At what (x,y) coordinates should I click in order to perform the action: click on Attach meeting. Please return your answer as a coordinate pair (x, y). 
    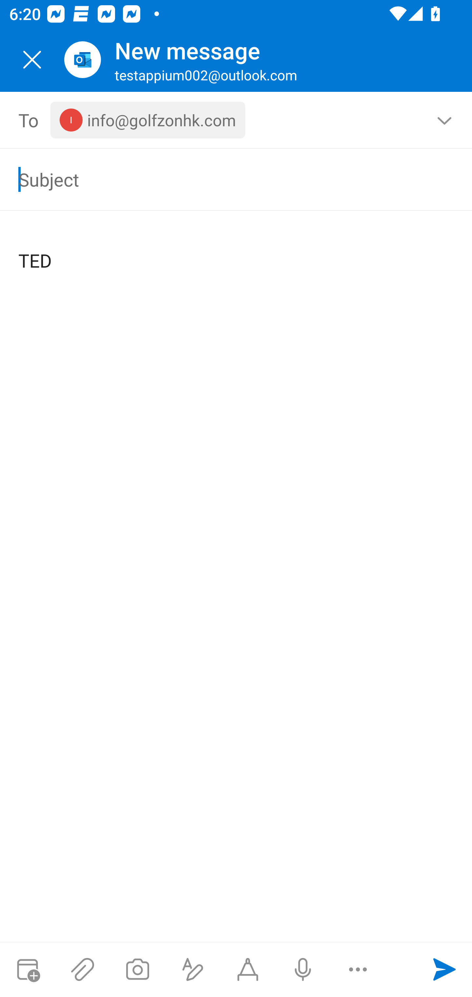
    Looking at the image, I should click on (28, 969).